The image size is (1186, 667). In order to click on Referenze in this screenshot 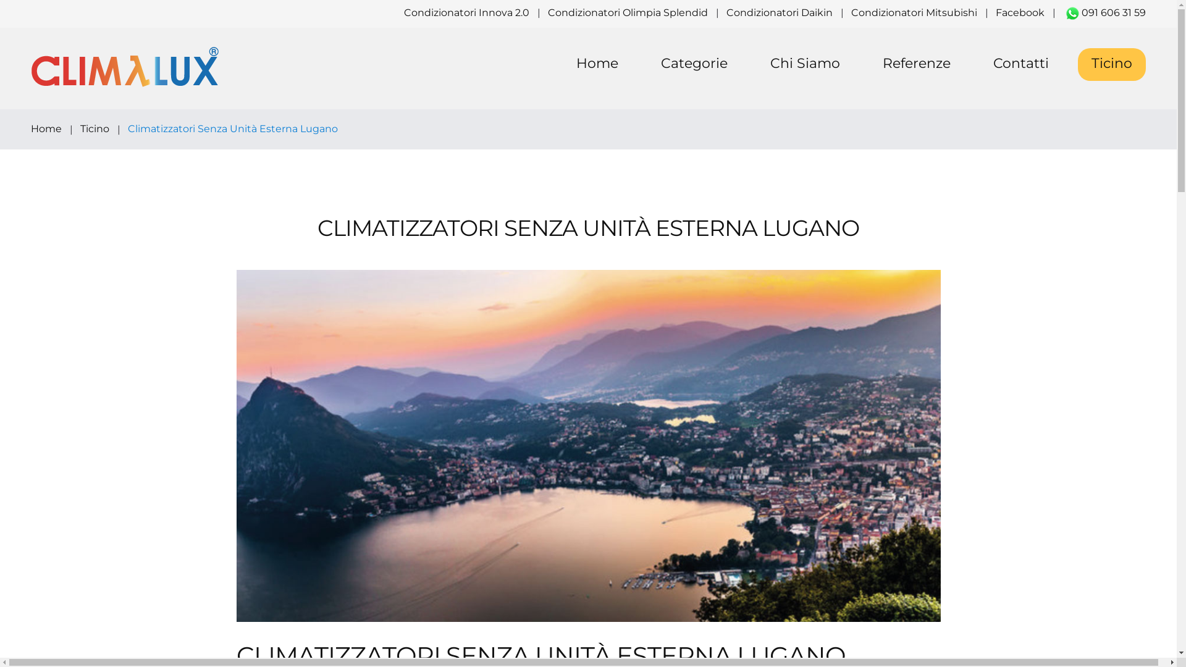, I will do `click(917, 64)`.